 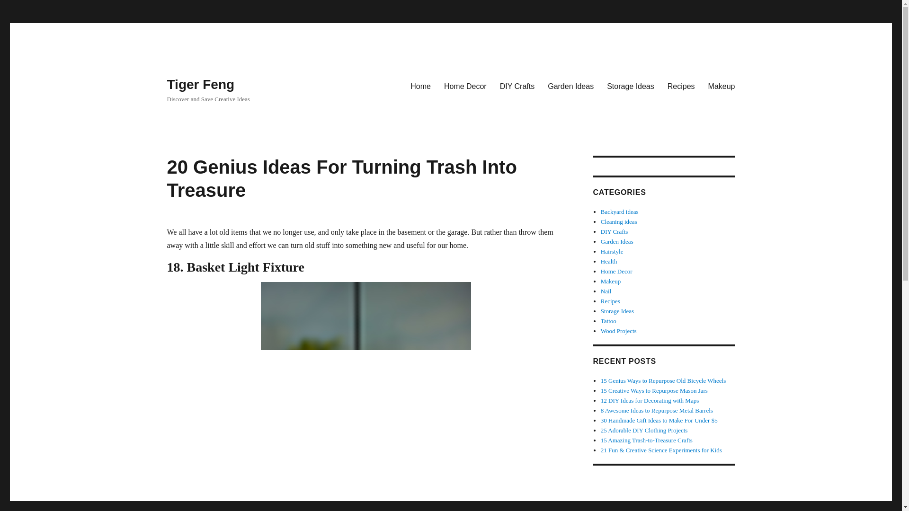 What do you see at coordinates (570, 86) in the screenshot?
I see `Garden Ideas` at bounding box center [570, 86].